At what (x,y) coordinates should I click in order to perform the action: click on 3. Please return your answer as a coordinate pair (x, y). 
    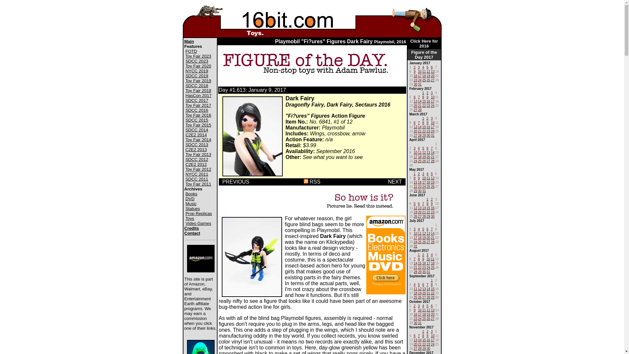
    Looking at the image, I should click on (423, 173).